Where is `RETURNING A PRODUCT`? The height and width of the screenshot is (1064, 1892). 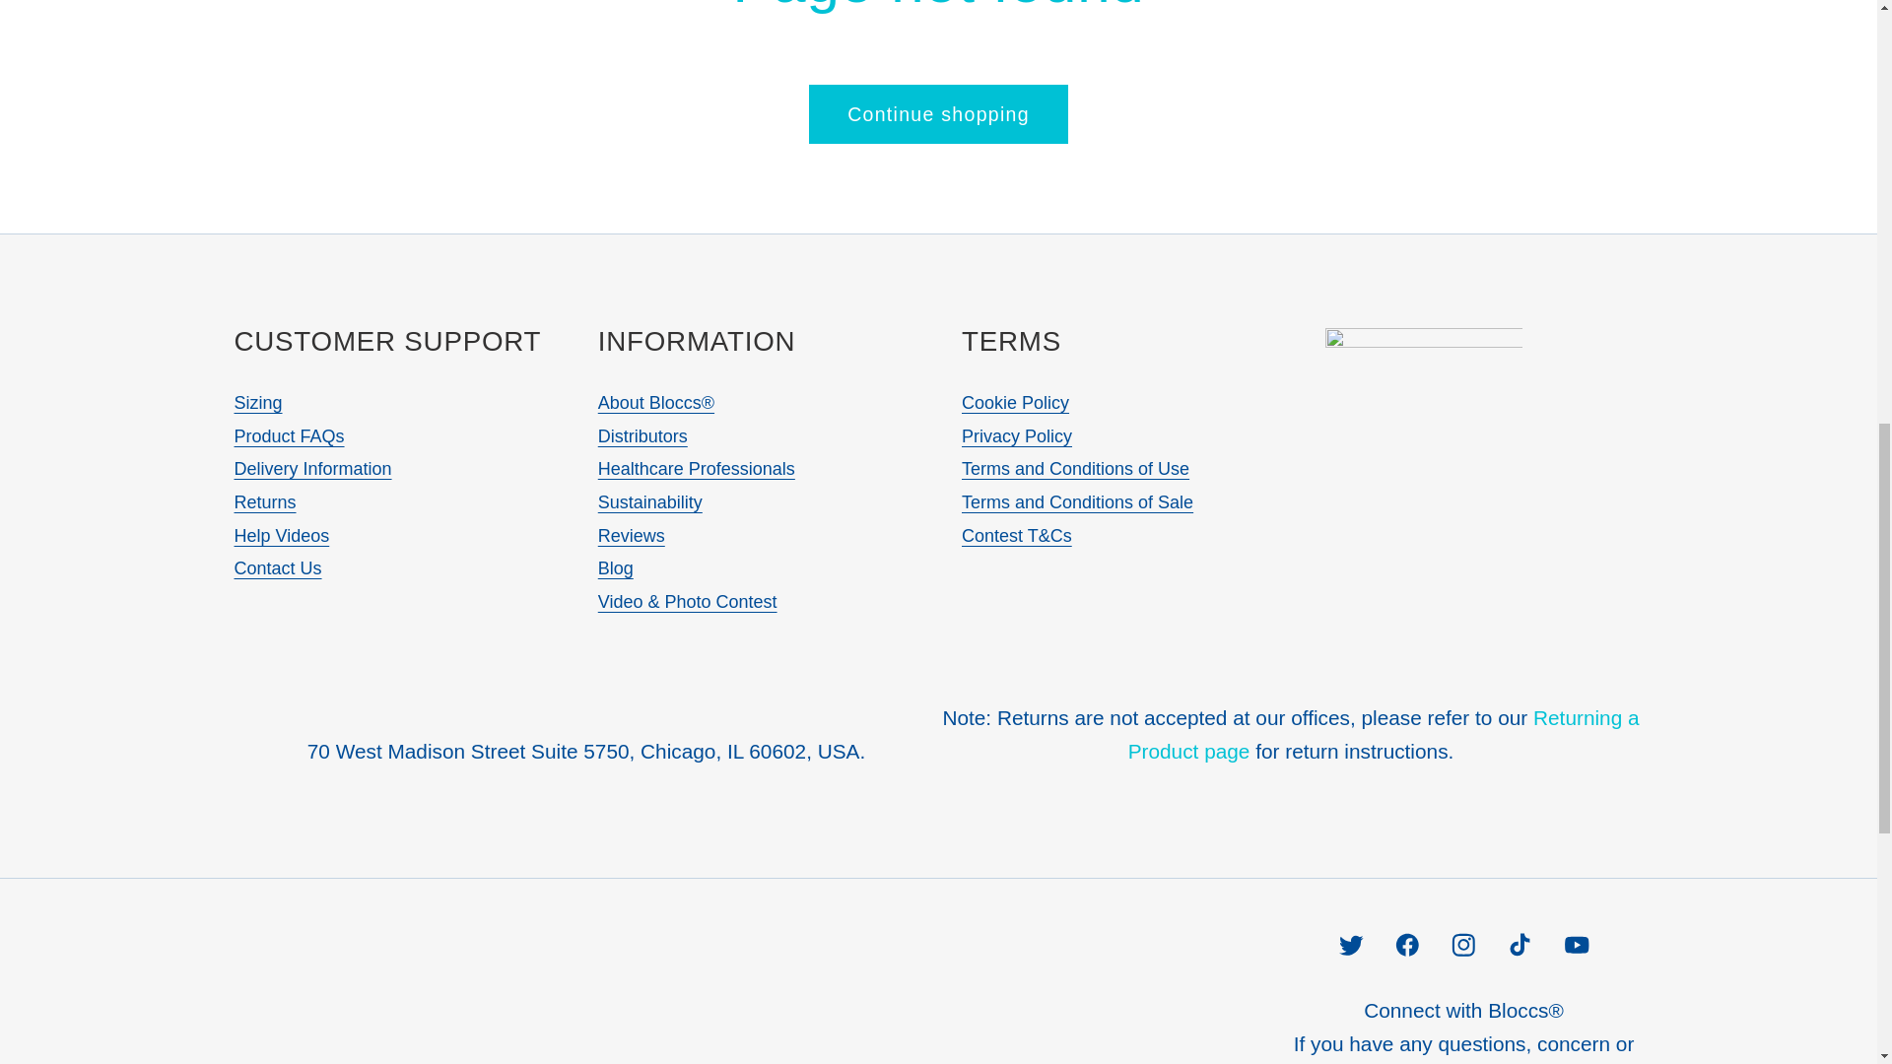
RETURNING A PRODUCT is located at coordinates (1384, 735).